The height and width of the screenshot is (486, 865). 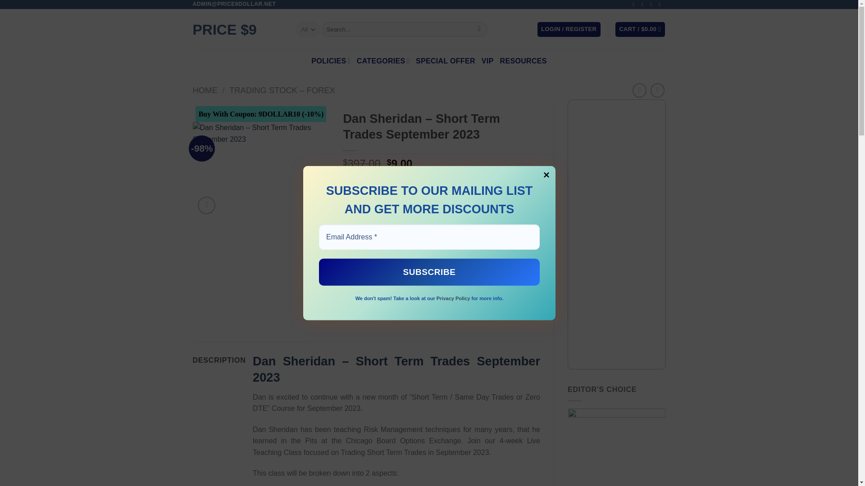 What do you see at coordinates (205, 90) in the screenshot?
I see `HOME` at bounding box center [205, 90].